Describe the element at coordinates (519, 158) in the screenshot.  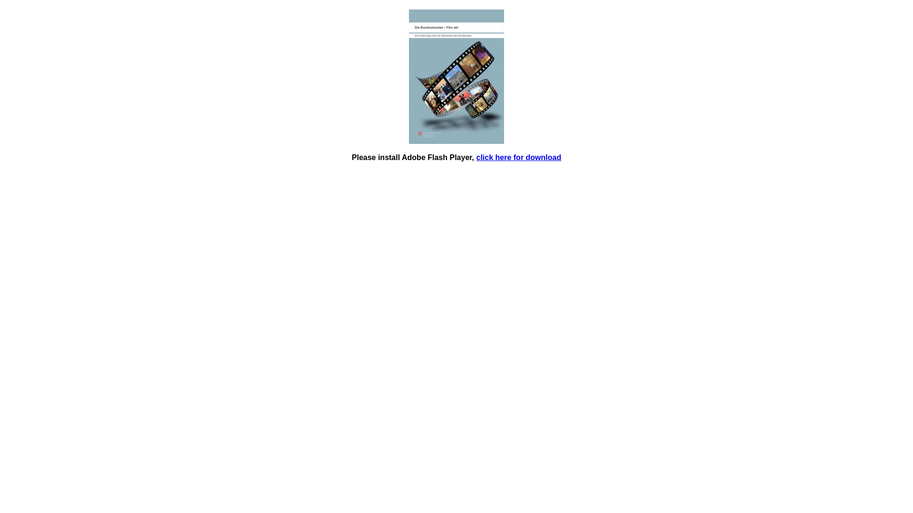
I see `click here for download` at that location.